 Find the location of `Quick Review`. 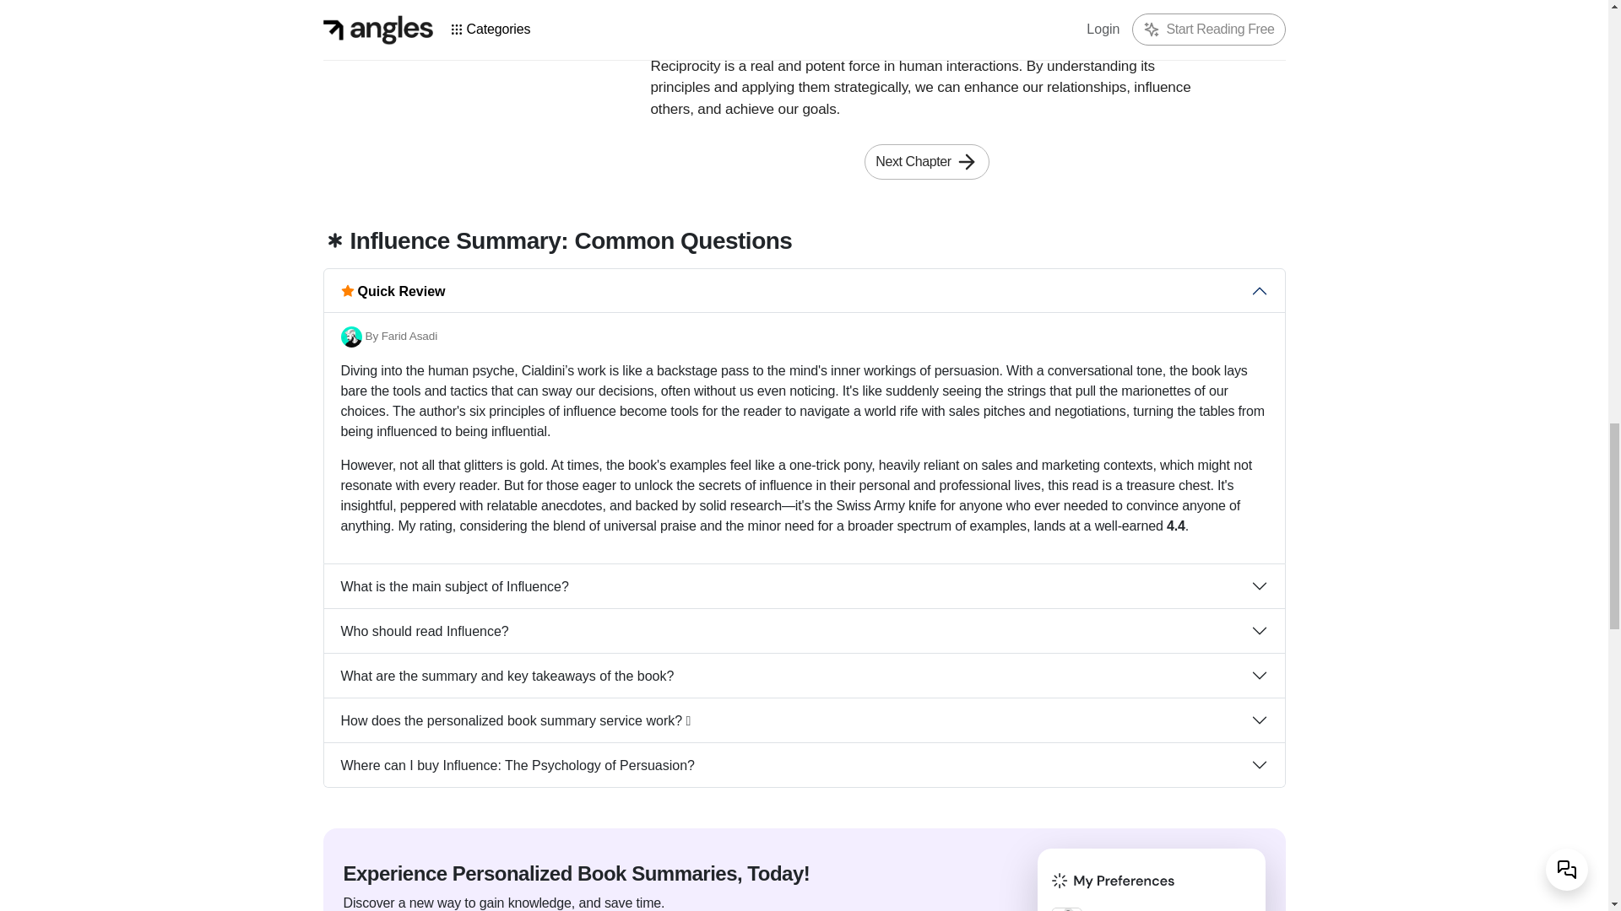

Quick Review is located at coordinates (805, 290).